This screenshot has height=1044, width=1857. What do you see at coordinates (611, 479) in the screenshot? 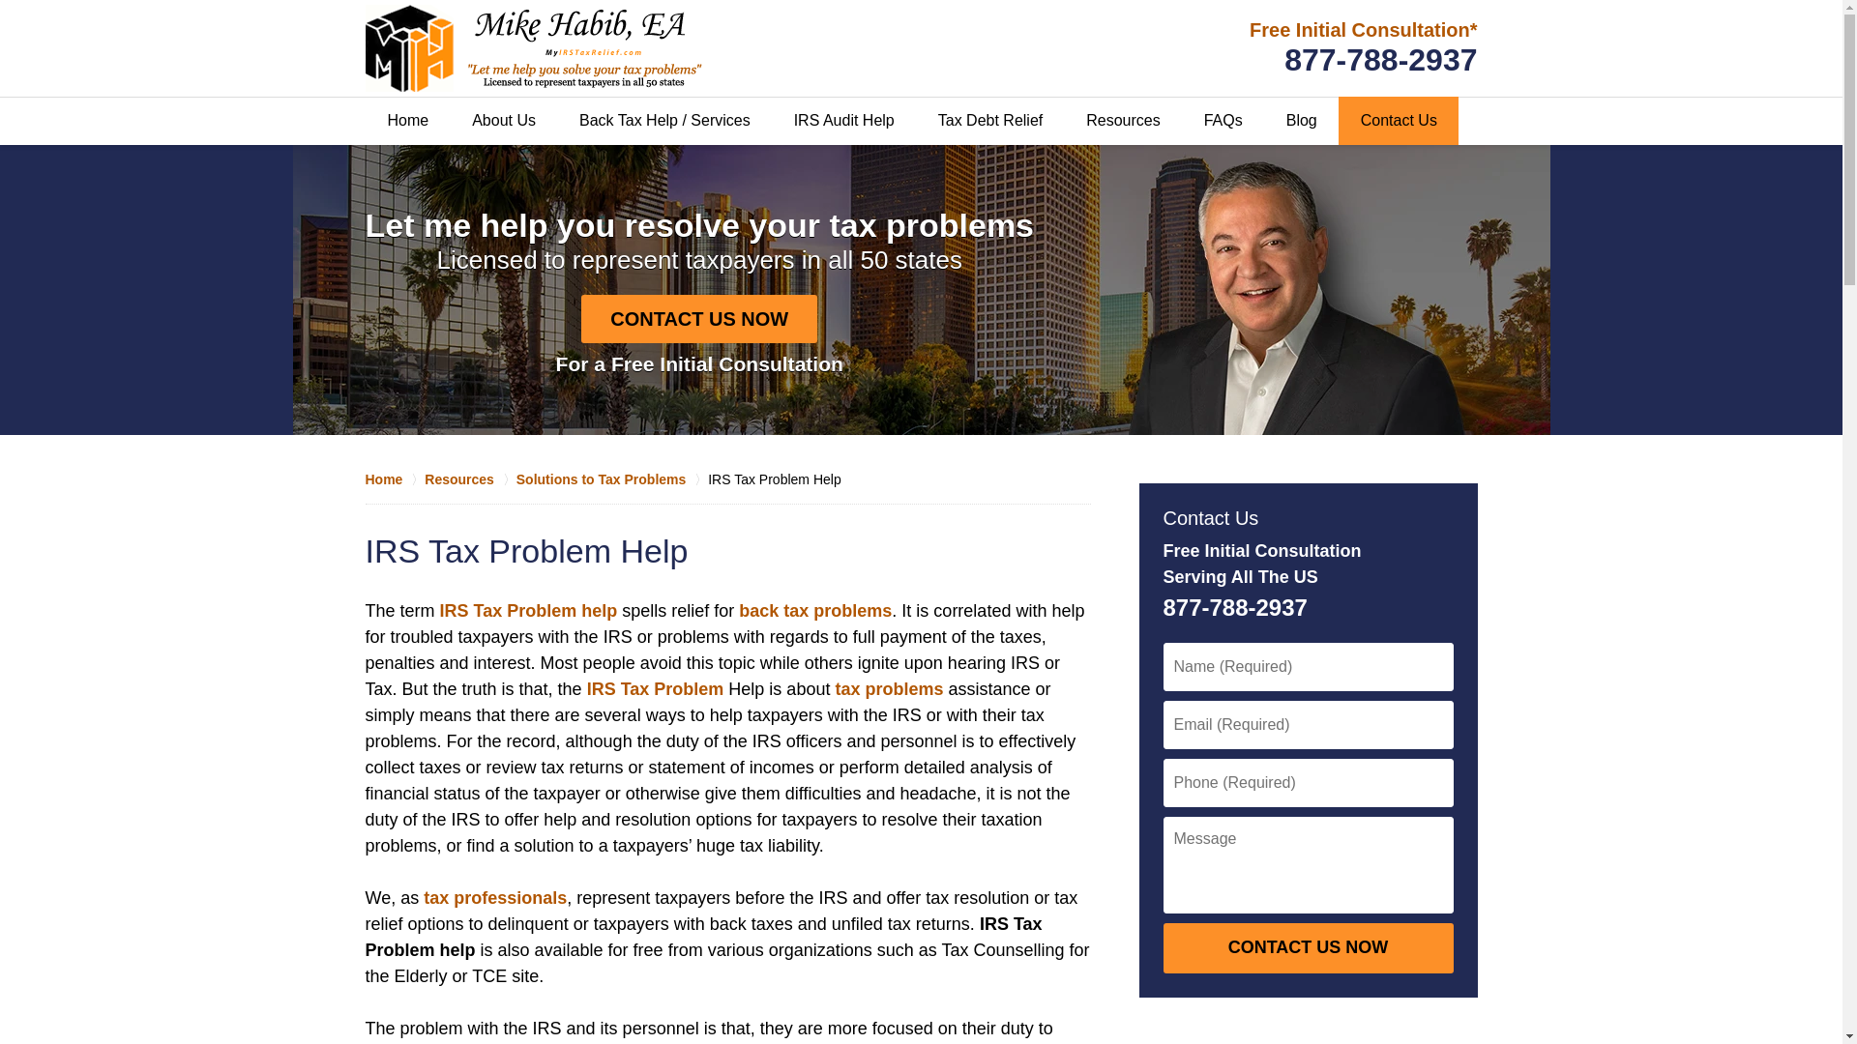
I see `Solutions to Tax Problems` at bounding box center [611, 479].